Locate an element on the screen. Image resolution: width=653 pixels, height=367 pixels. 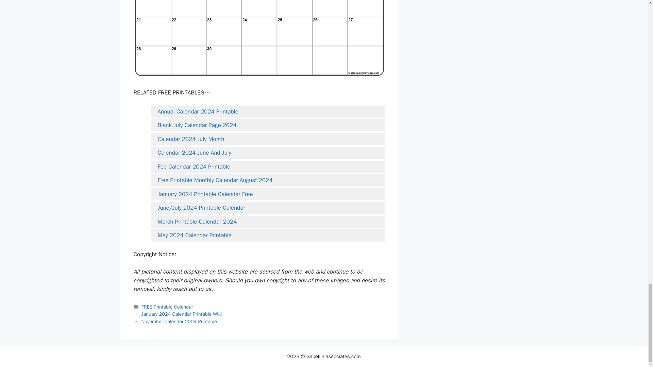
May 2024 Calendar Printable is located at coordinates (268, 235).